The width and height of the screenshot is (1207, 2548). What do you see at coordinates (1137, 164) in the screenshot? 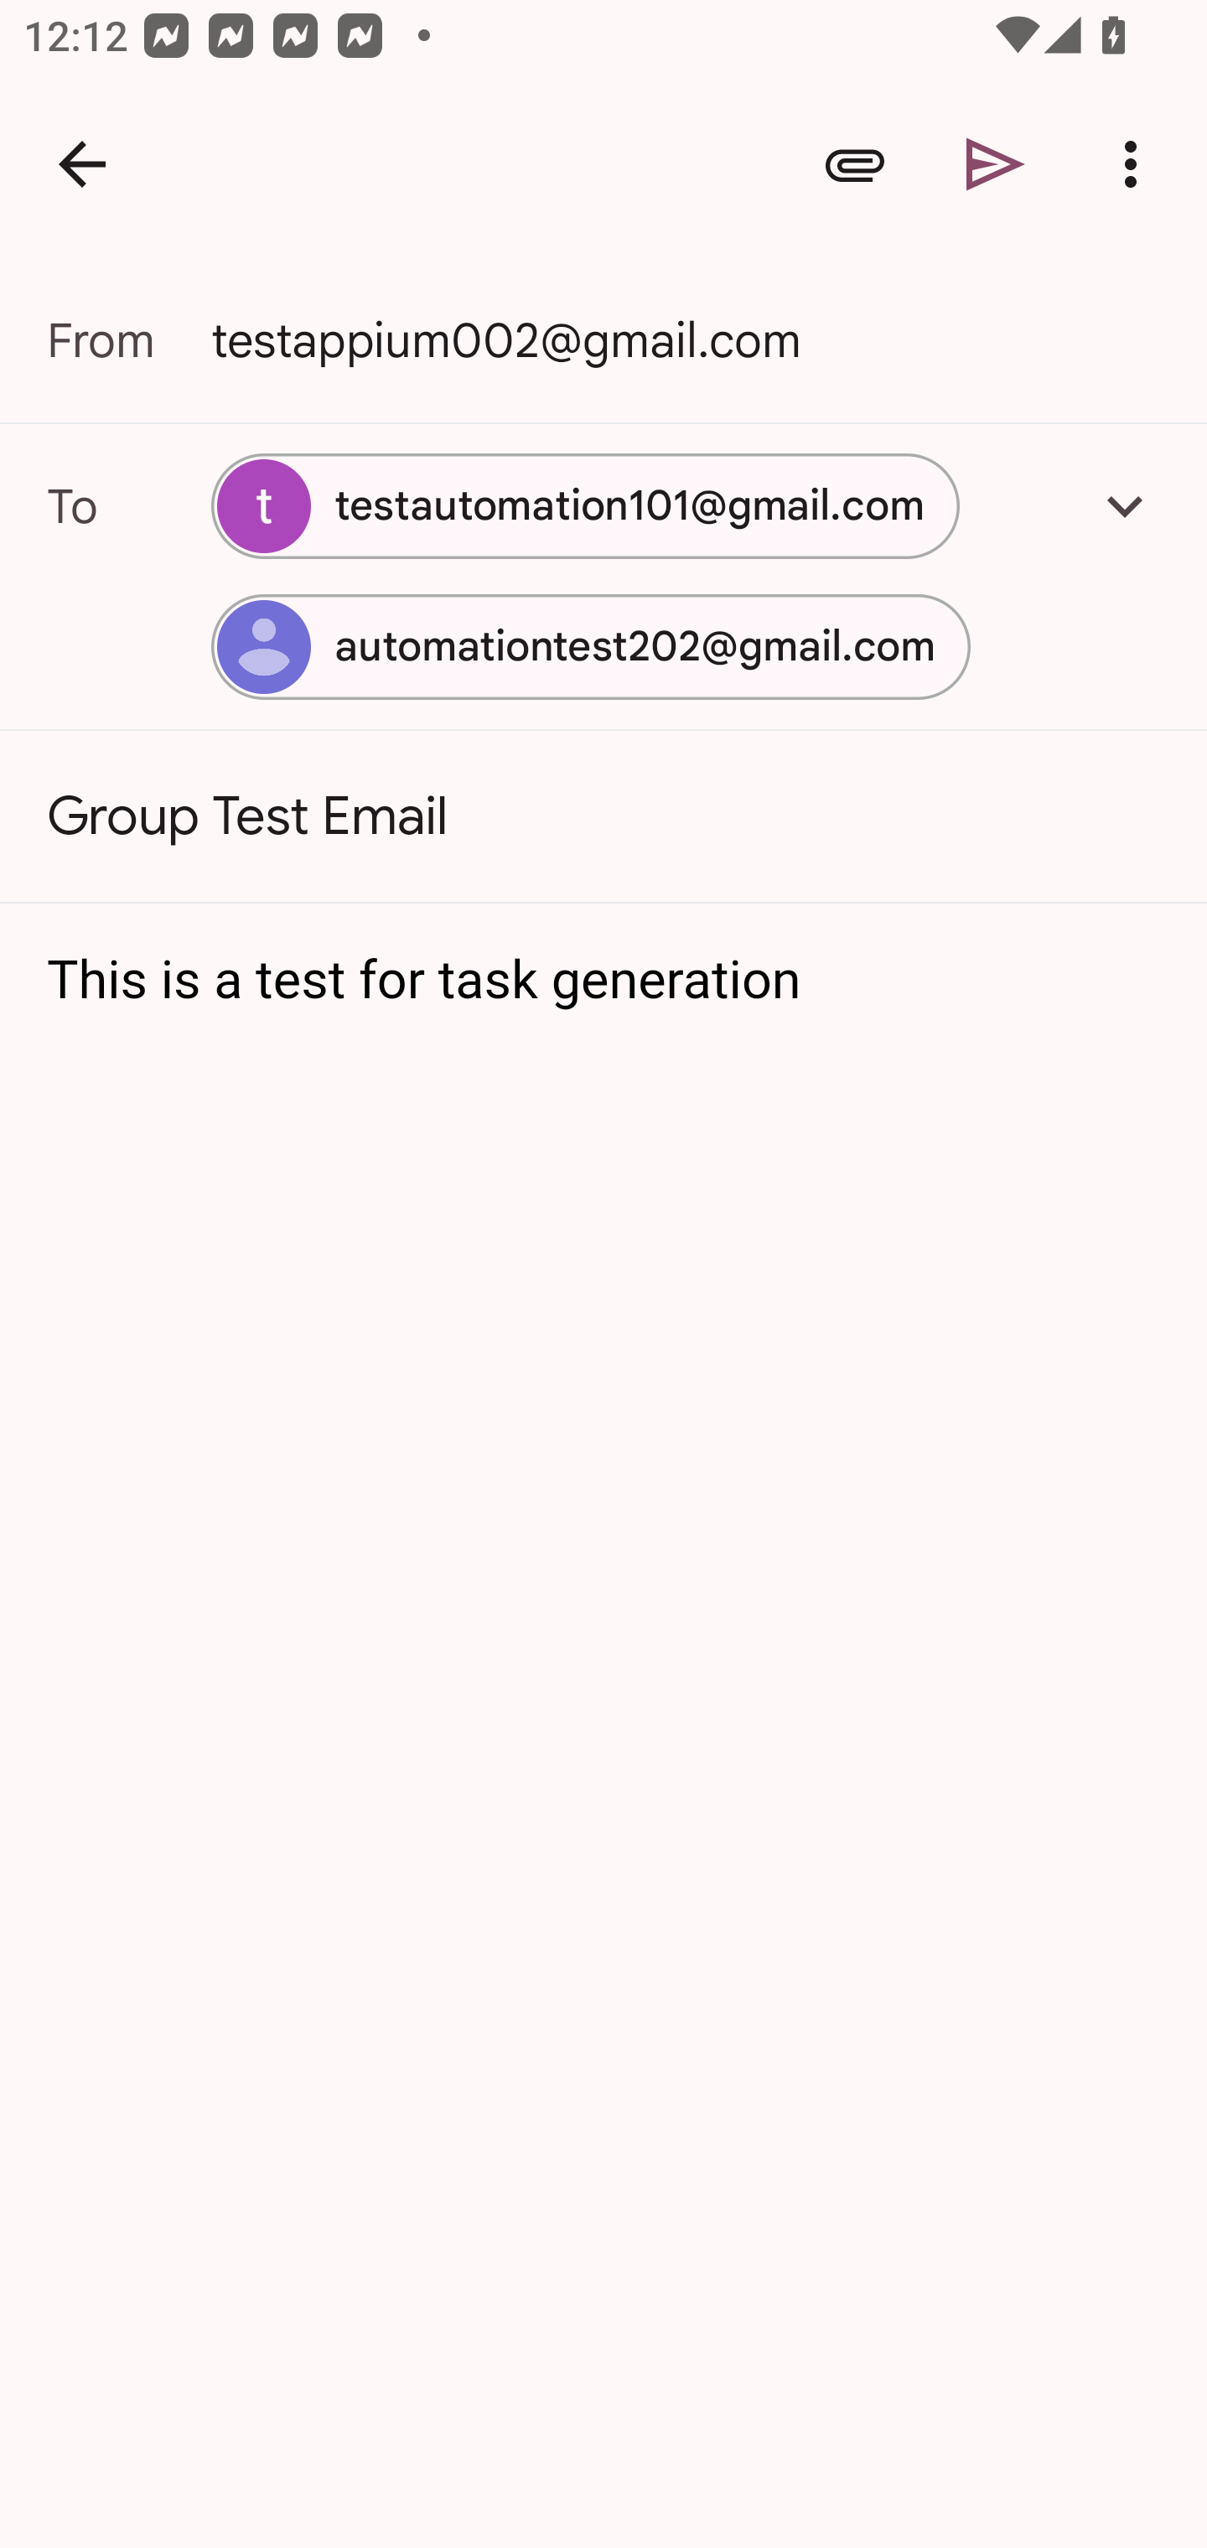
I see `More options` at bounding box center [1137, 164].